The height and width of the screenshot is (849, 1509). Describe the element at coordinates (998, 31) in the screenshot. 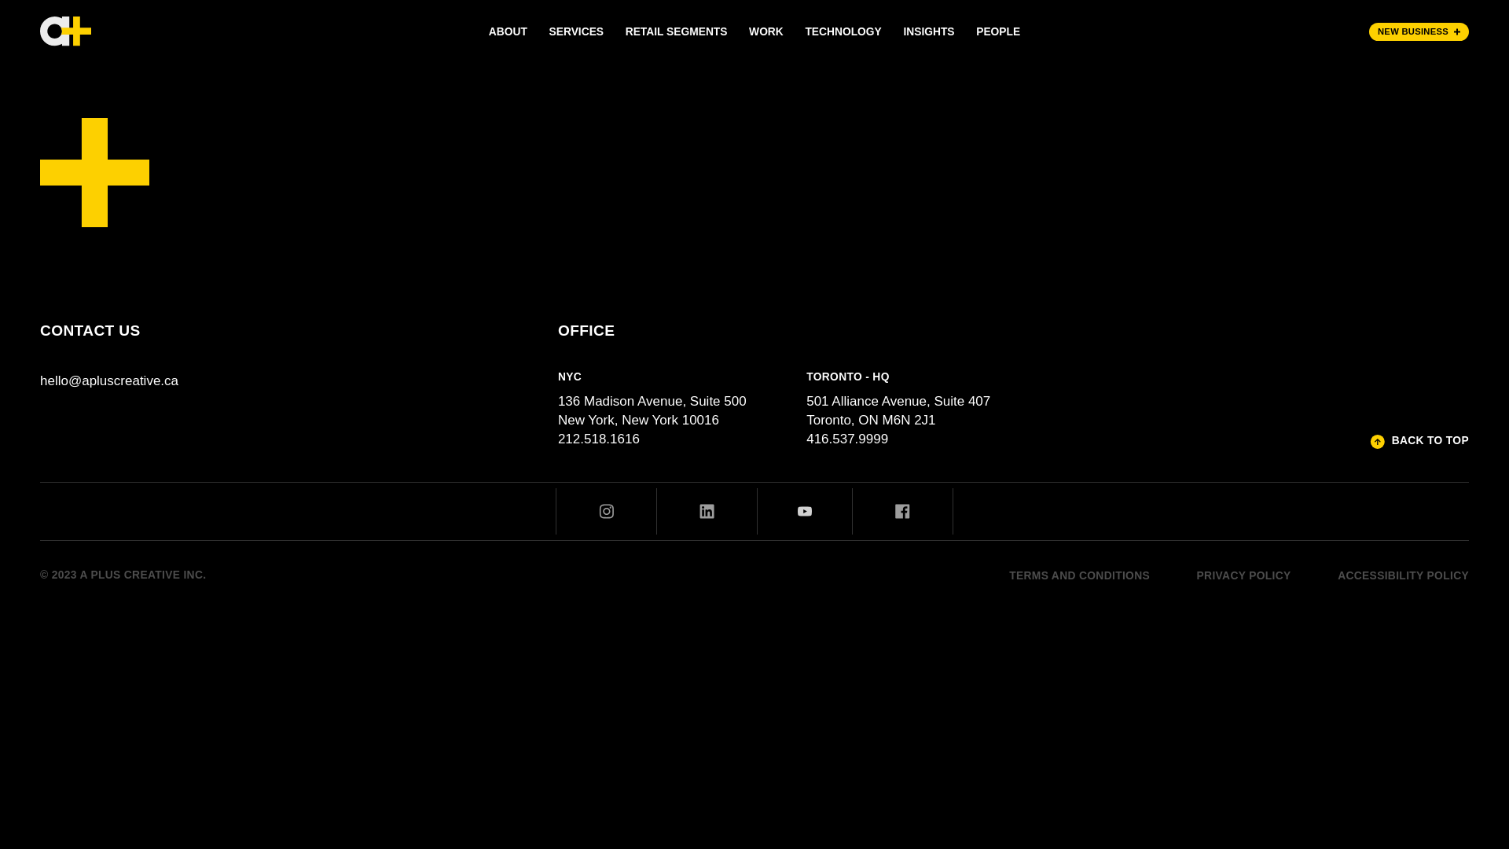

I see `PEOPLE` at that location.